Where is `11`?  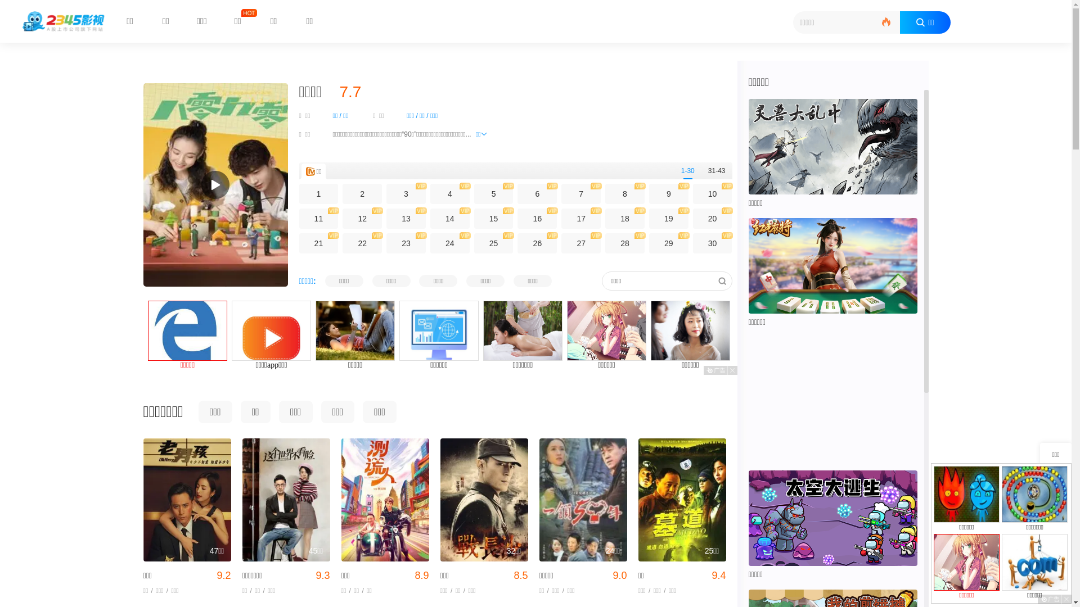 11 is located at coordinates (319, 219).